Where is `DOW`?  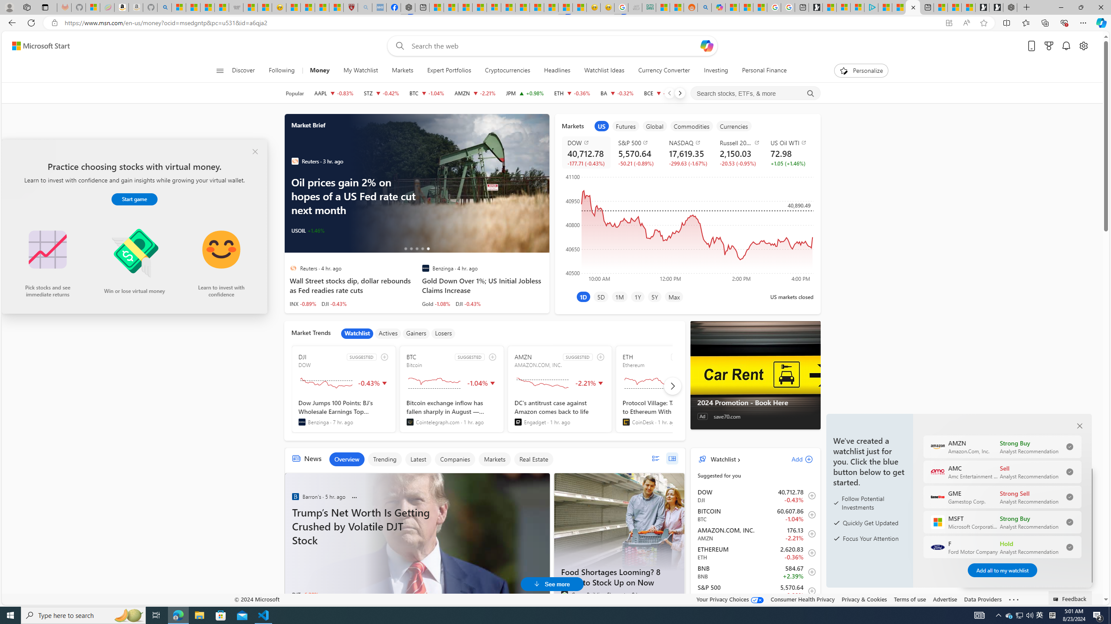 DOW is located at coordinates (588, 143).